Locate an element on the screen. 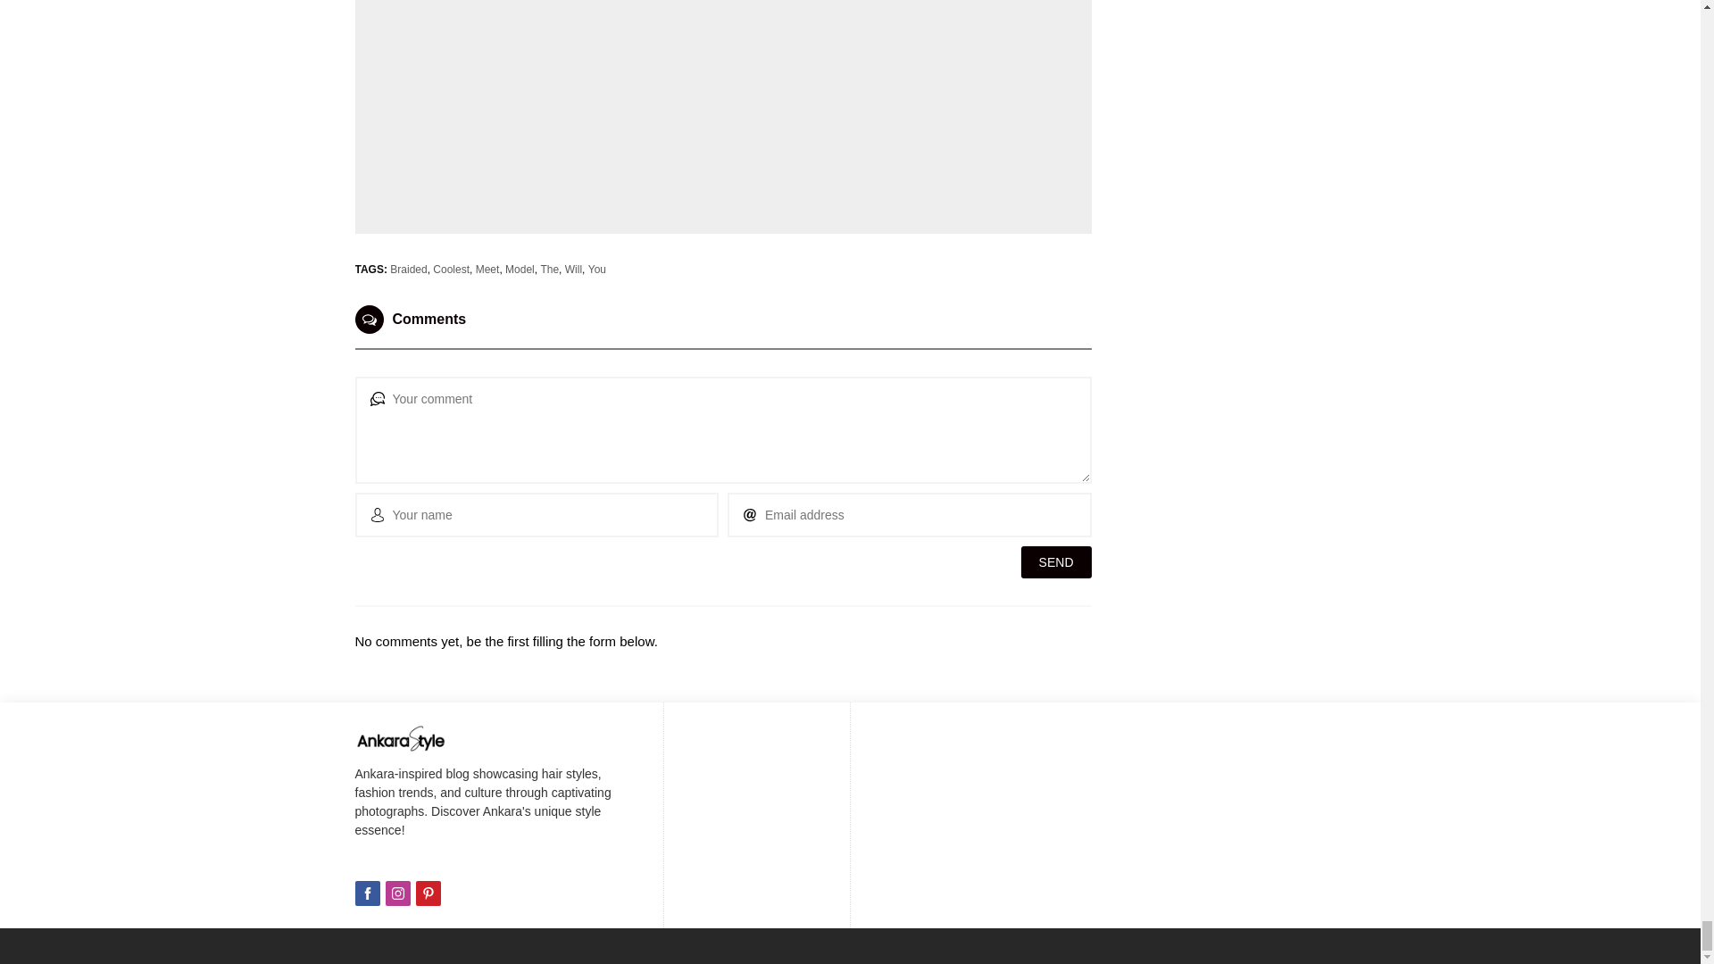 The height and width of the screenshot is (964, 1714). You is located at coordinates (596, 269).